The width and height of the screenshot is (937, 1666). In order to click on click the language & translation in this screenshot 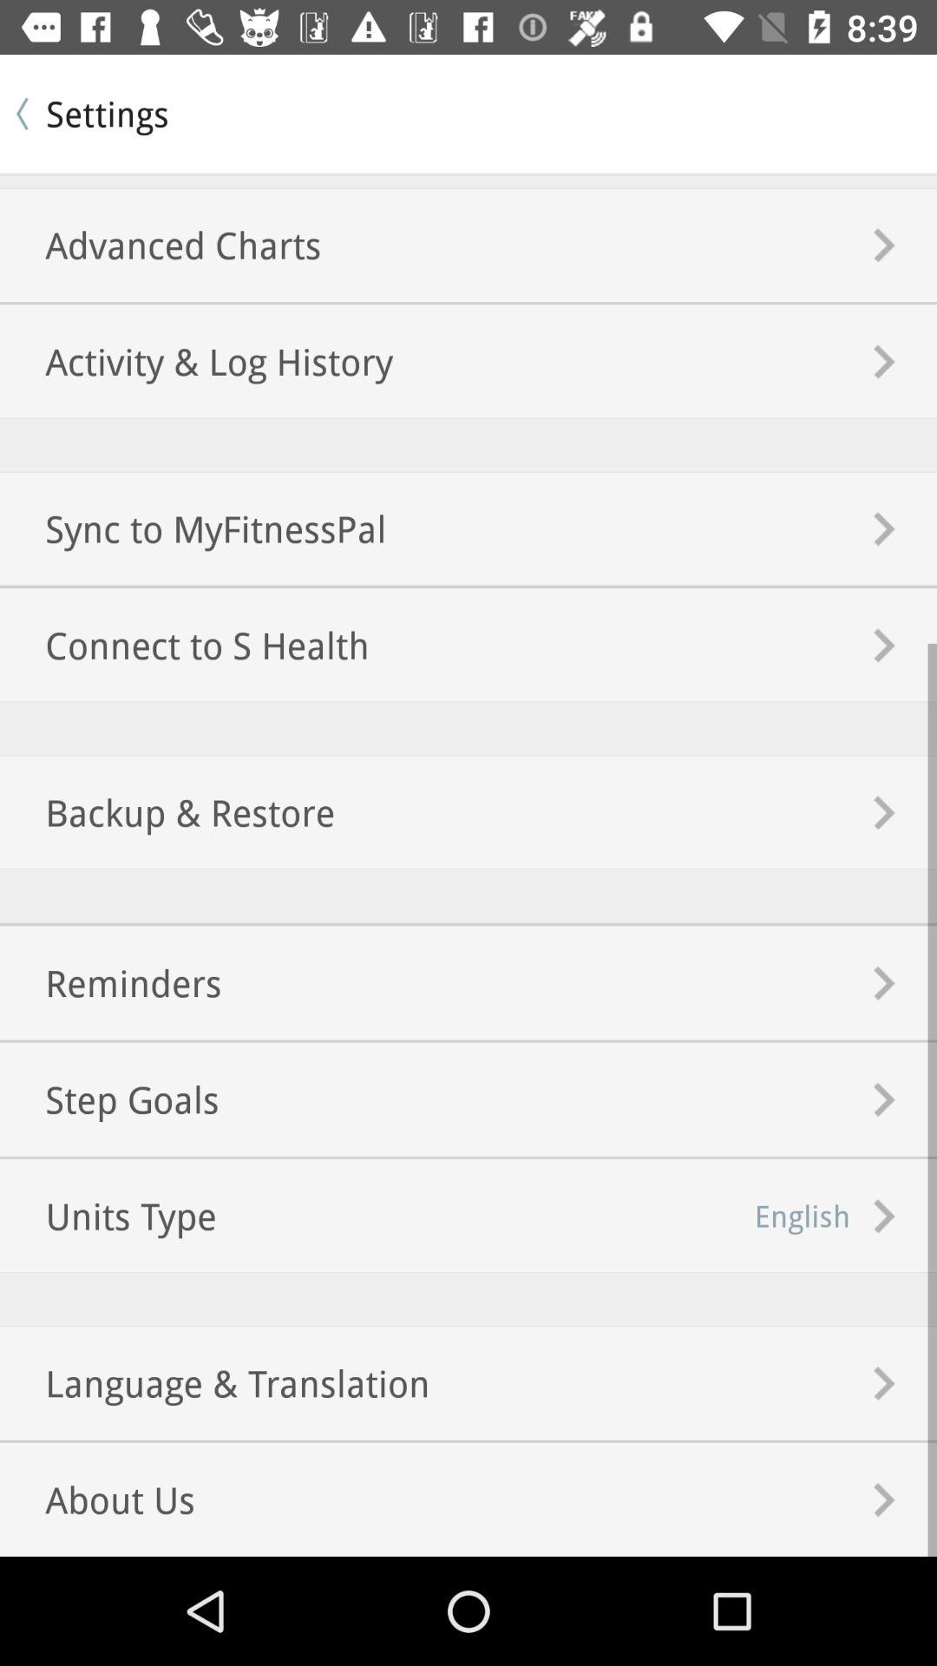, I will do `click(215, 1383)`.